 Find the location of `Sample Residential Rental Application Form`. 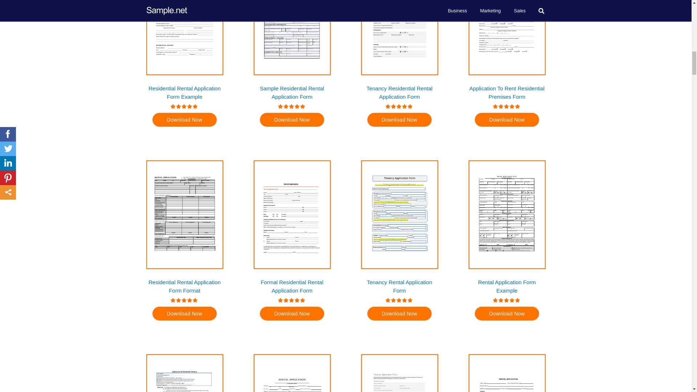

Sample Residential Rental Application Form is located at coordinates (292, 92).